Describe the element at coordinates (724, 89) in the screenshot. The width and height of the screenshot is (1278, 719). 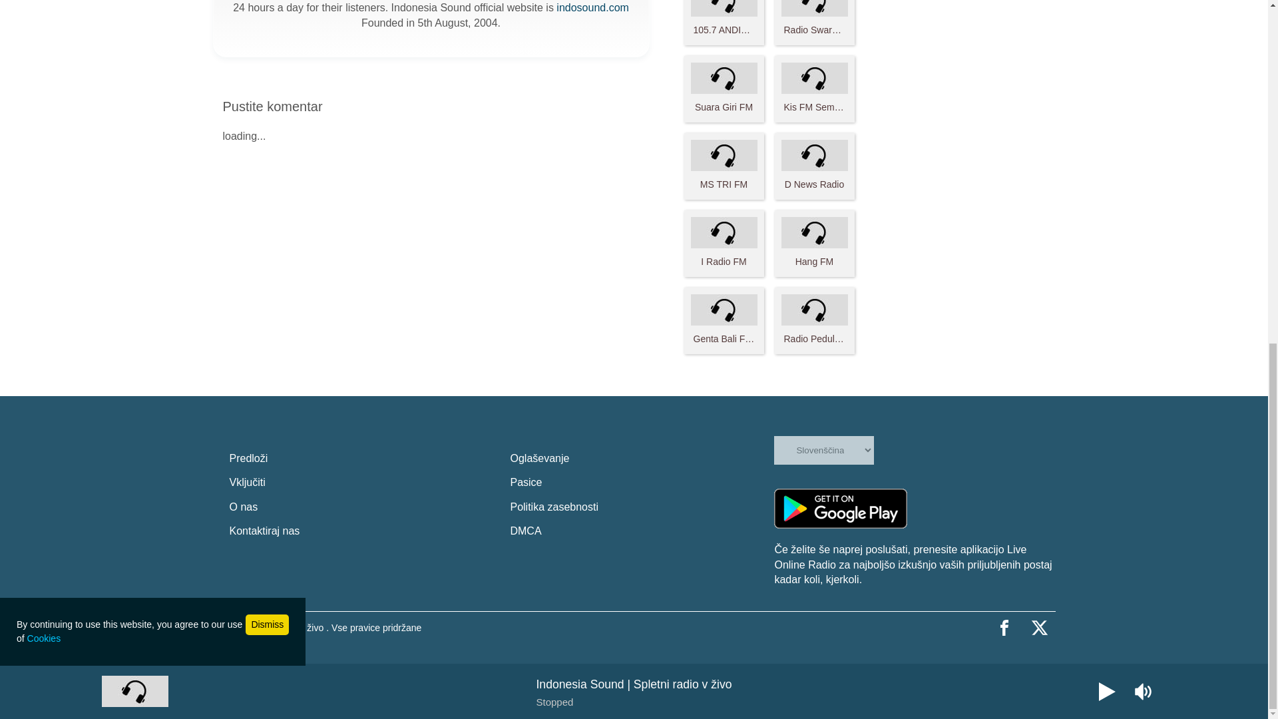
I see `Suara Giri FM` at that location.